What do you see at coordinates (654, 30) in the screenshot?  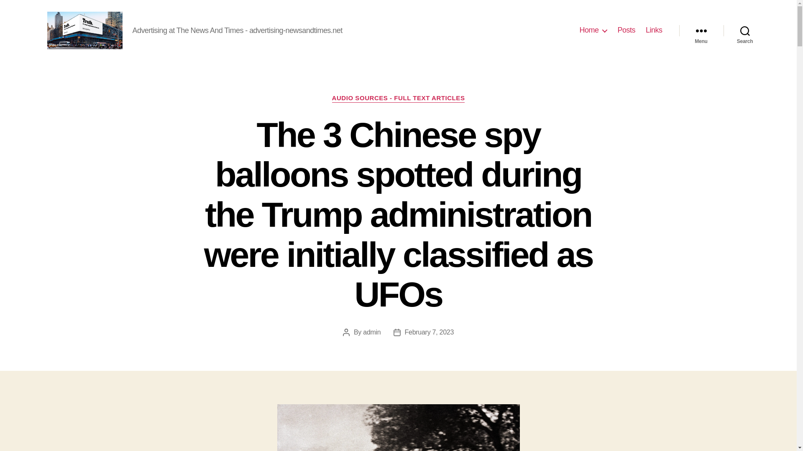 I see `Links` at bounding box center [654, 30].